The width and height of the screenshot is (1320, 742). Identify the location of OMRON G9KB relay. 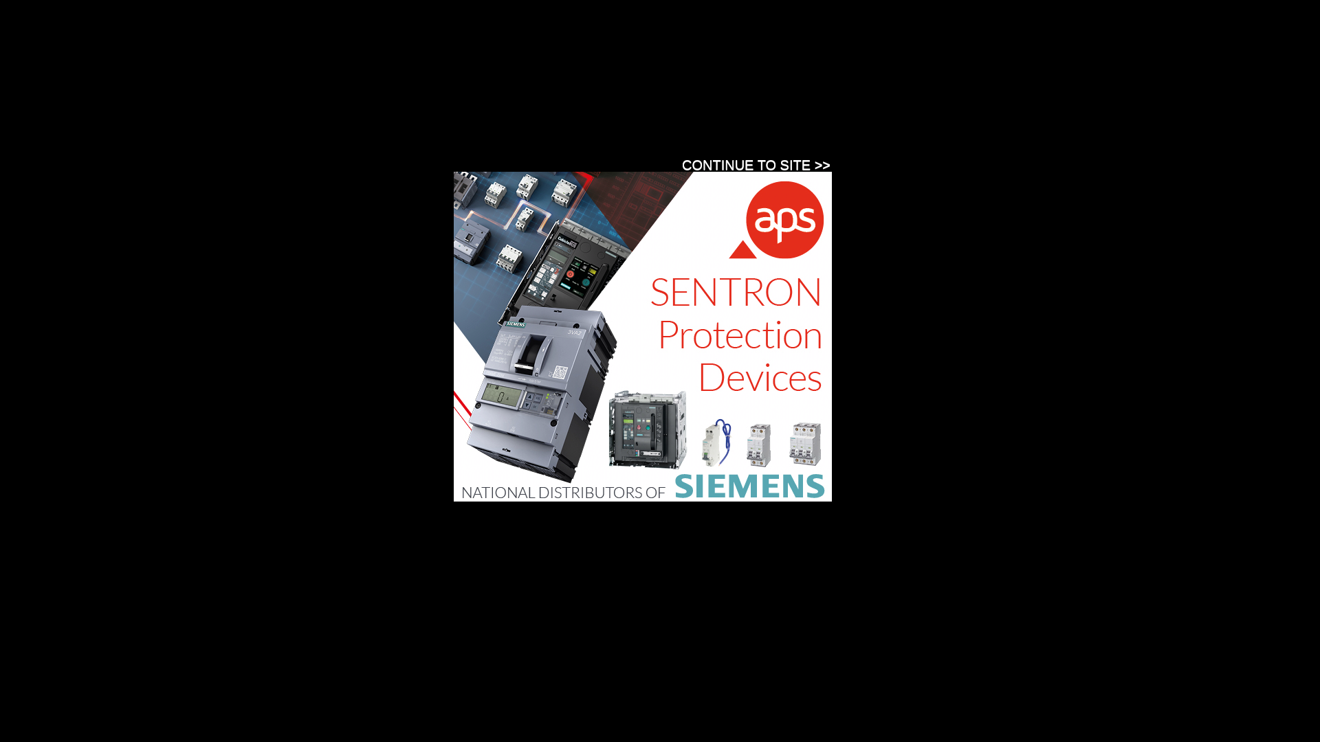
(342, 279).